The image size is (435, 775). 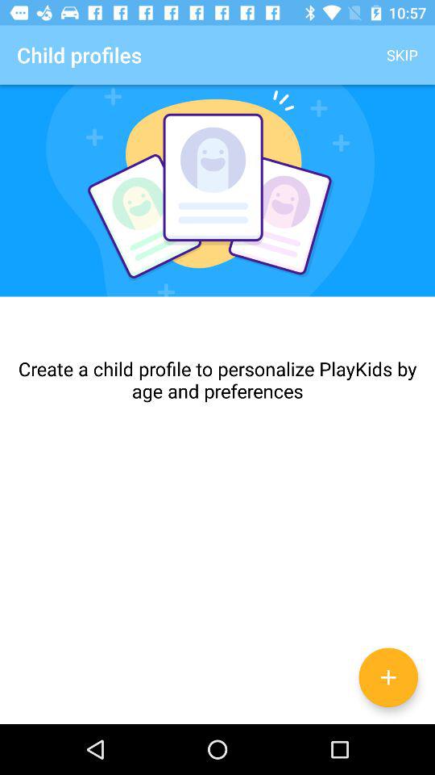 I want to click on open the icon at the top right corner, so click(x=403, y=55).